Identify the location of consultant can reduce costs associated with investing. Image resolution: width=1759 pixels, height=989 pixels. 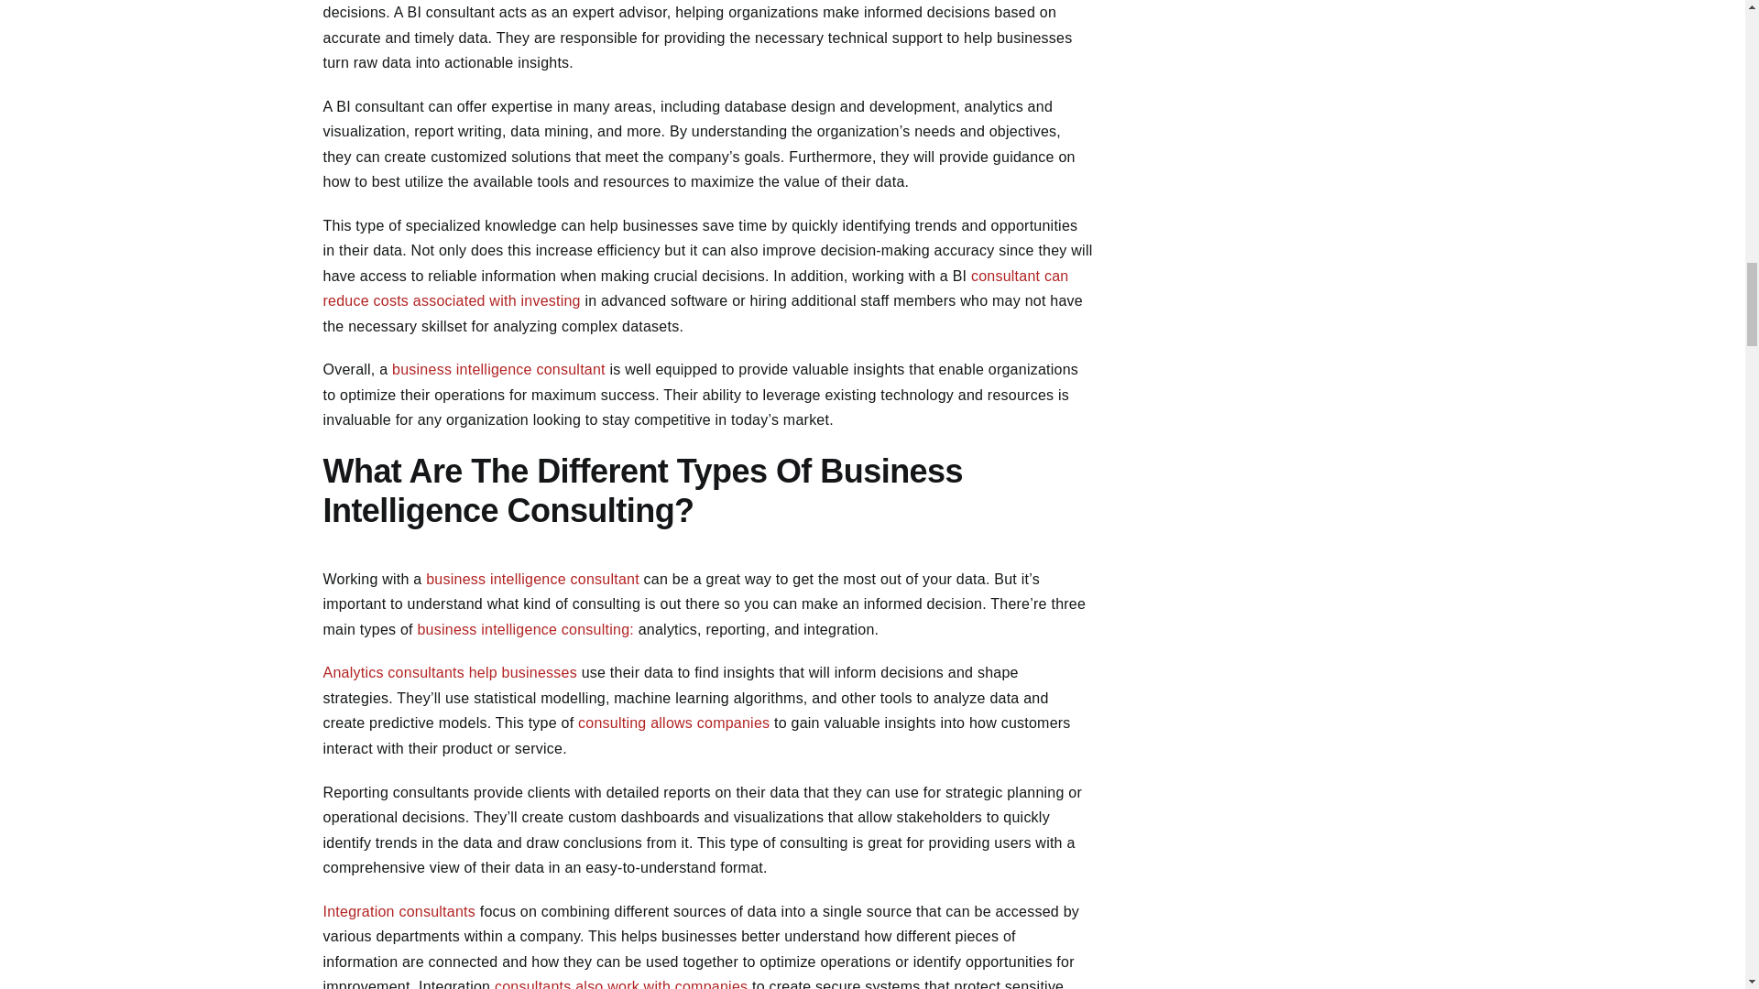
(694, 288).